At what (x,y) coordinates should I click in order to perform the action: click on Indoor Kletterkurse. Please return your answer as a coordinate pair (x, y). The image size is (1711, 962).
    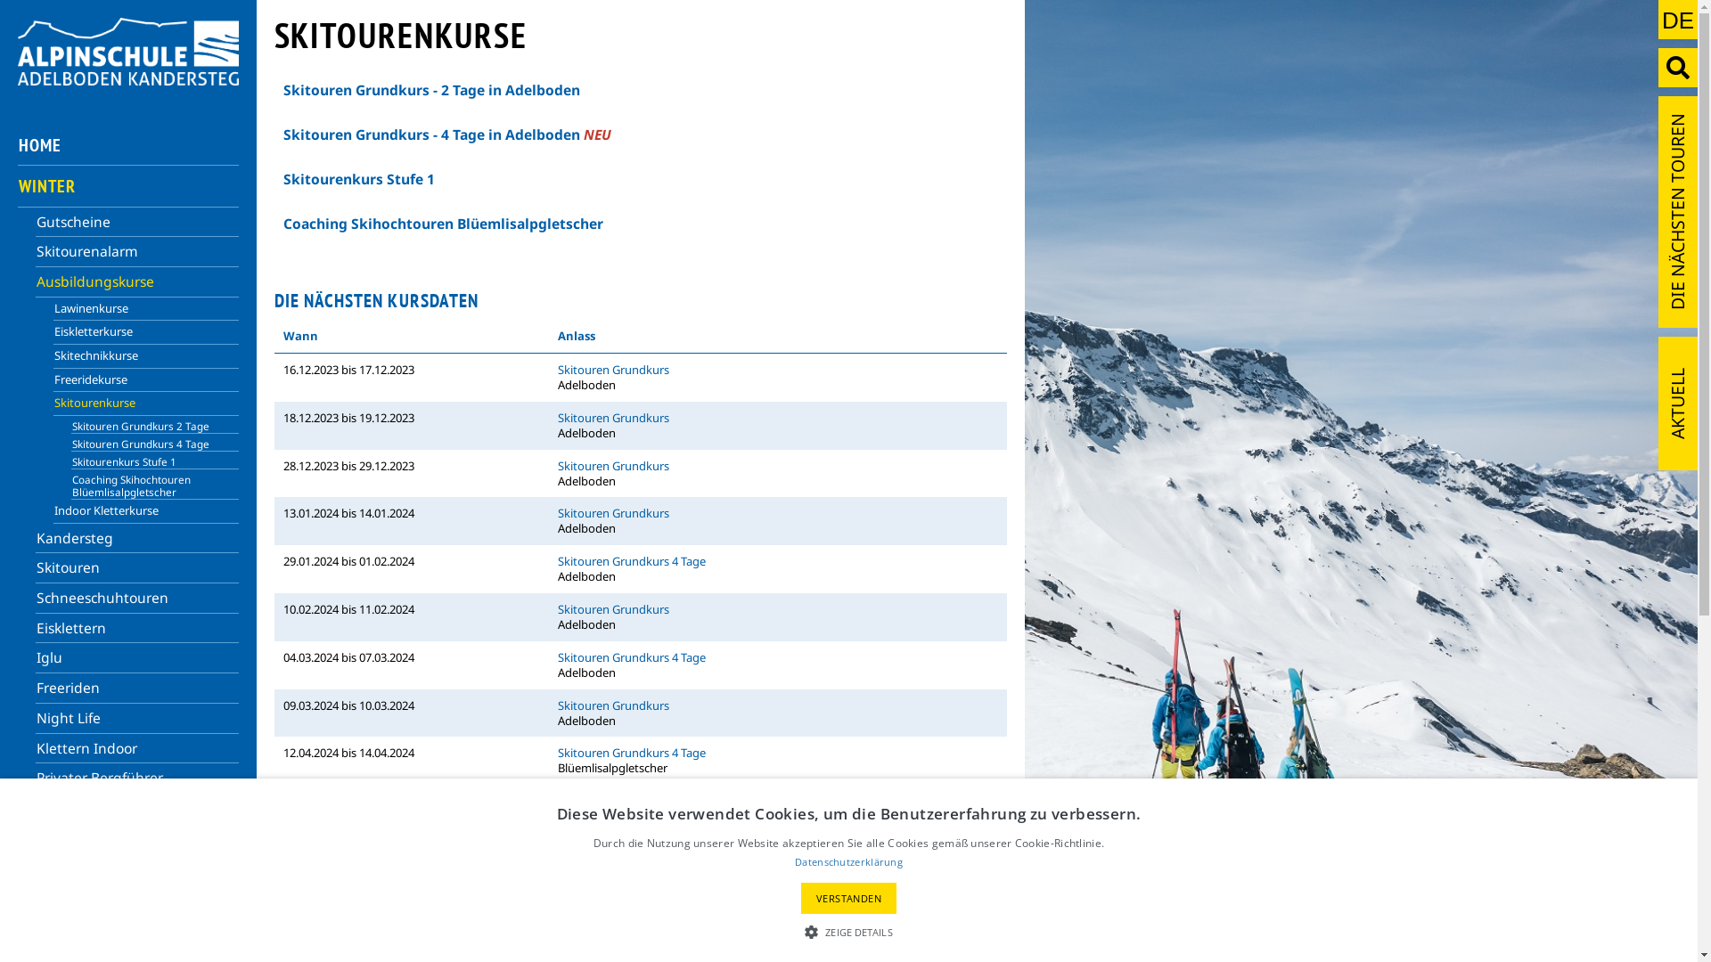
    Looking at the image, I should click on (146, 511).